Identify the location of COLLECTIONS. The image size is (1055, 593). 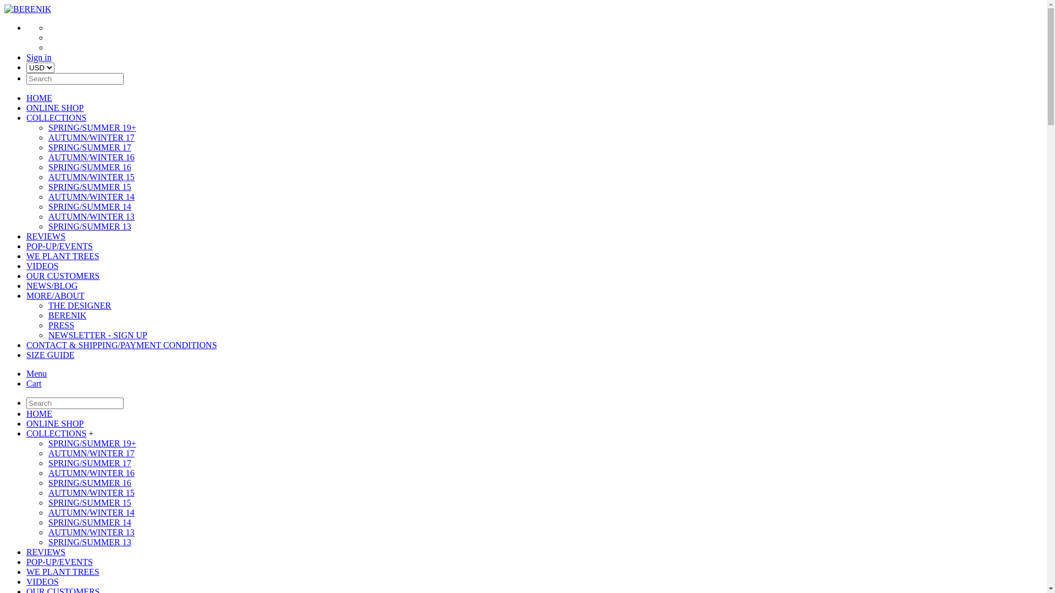
(56, 434).